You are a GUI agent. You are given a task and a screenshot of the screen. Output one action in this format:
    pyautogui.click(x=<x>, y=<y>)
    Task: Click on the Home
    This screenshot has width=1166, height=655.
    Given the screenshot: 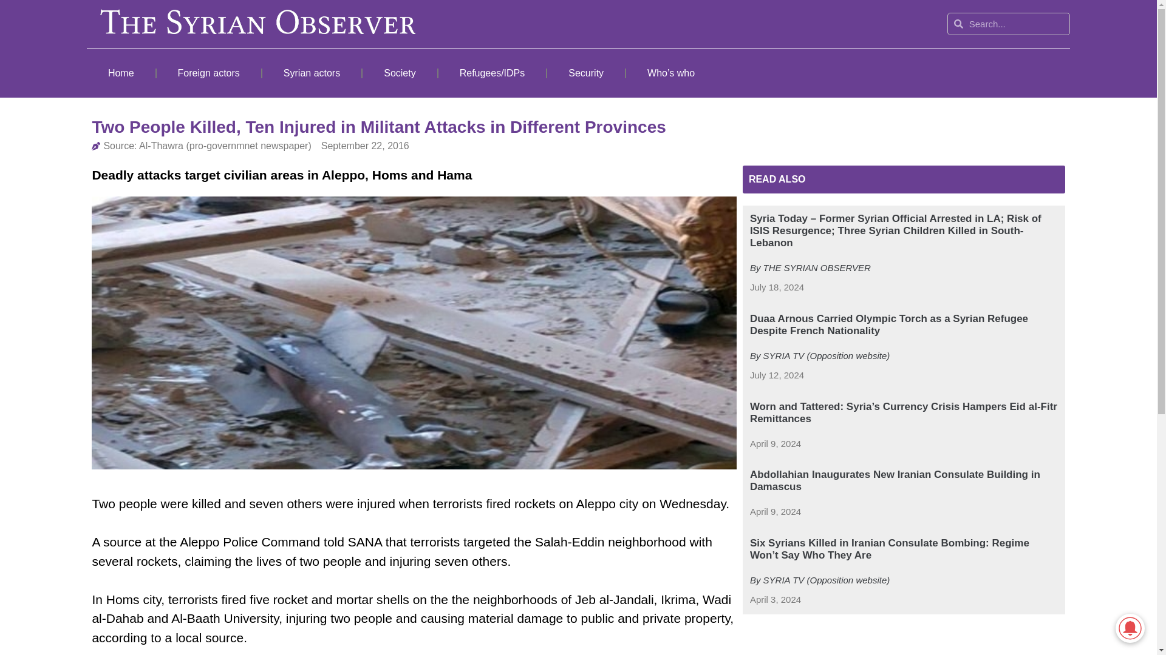 What is the action you would take?
    pyautogui.click(x=120, y=73)
    